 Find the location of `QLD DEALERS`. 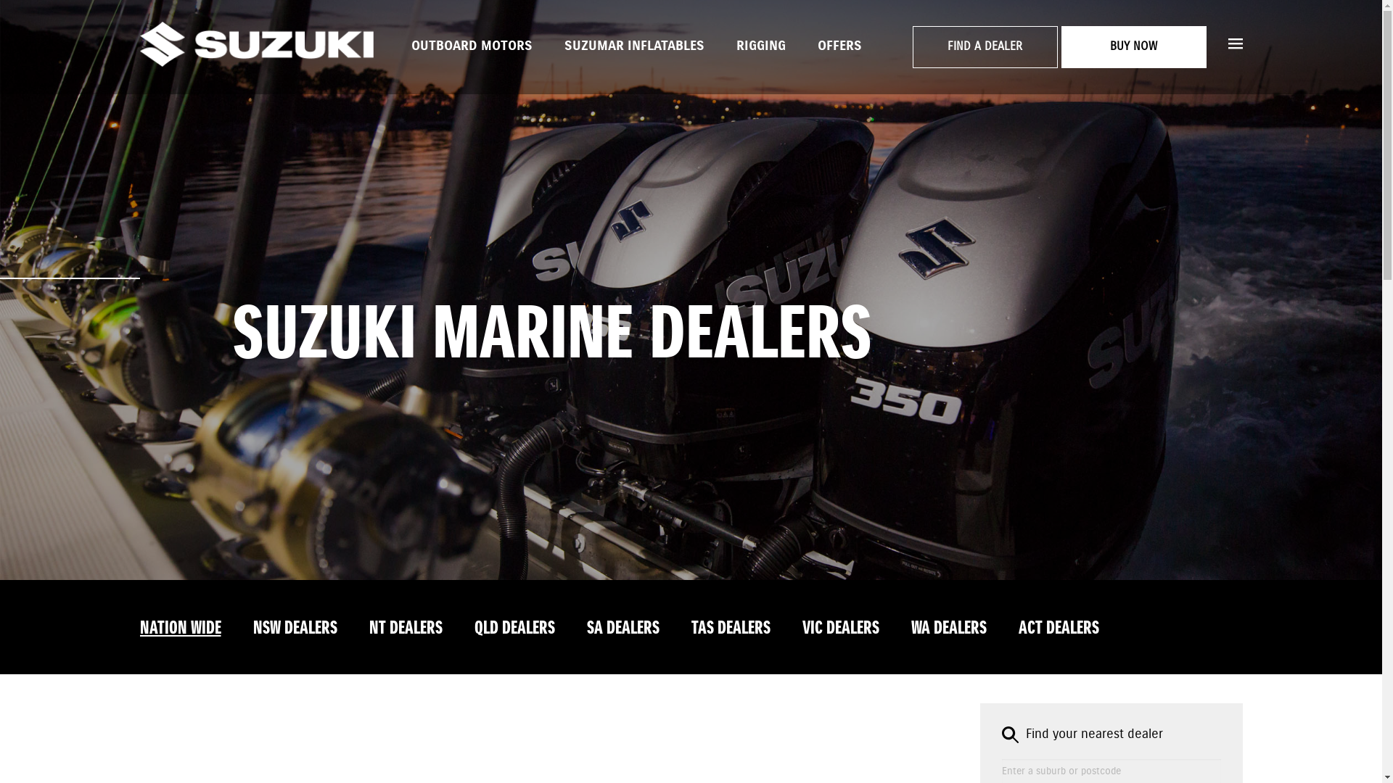

QLD DEALERS is located at coordinates (515, 629).